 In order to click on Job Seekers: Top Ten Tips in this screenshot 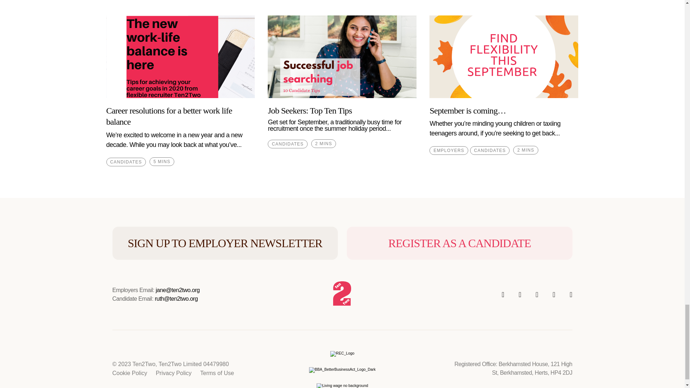, I will do `click(310, 110)`.